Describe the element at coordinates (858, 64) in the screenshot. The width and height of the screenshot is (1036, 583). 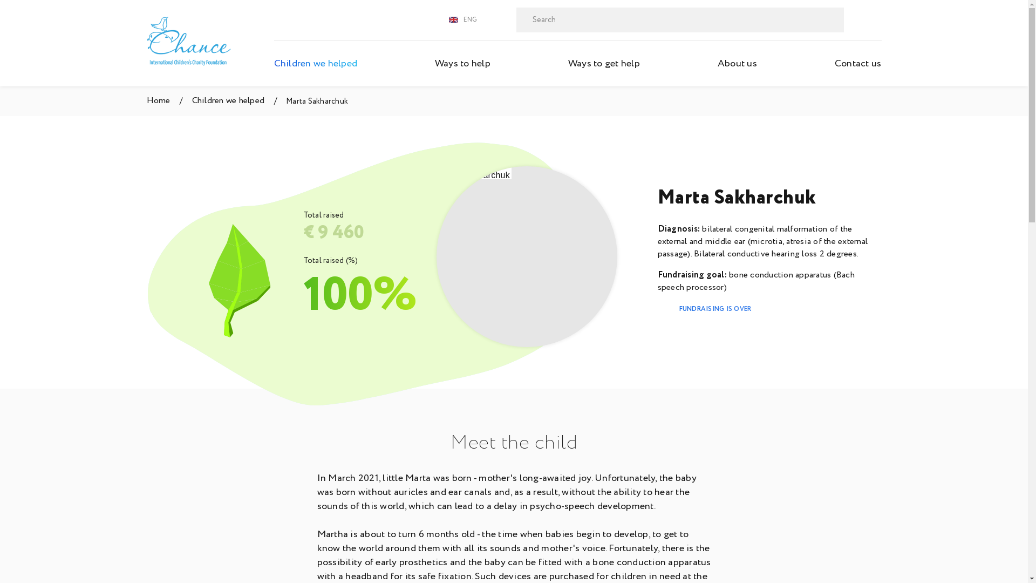
I see `Contact us` at that location.